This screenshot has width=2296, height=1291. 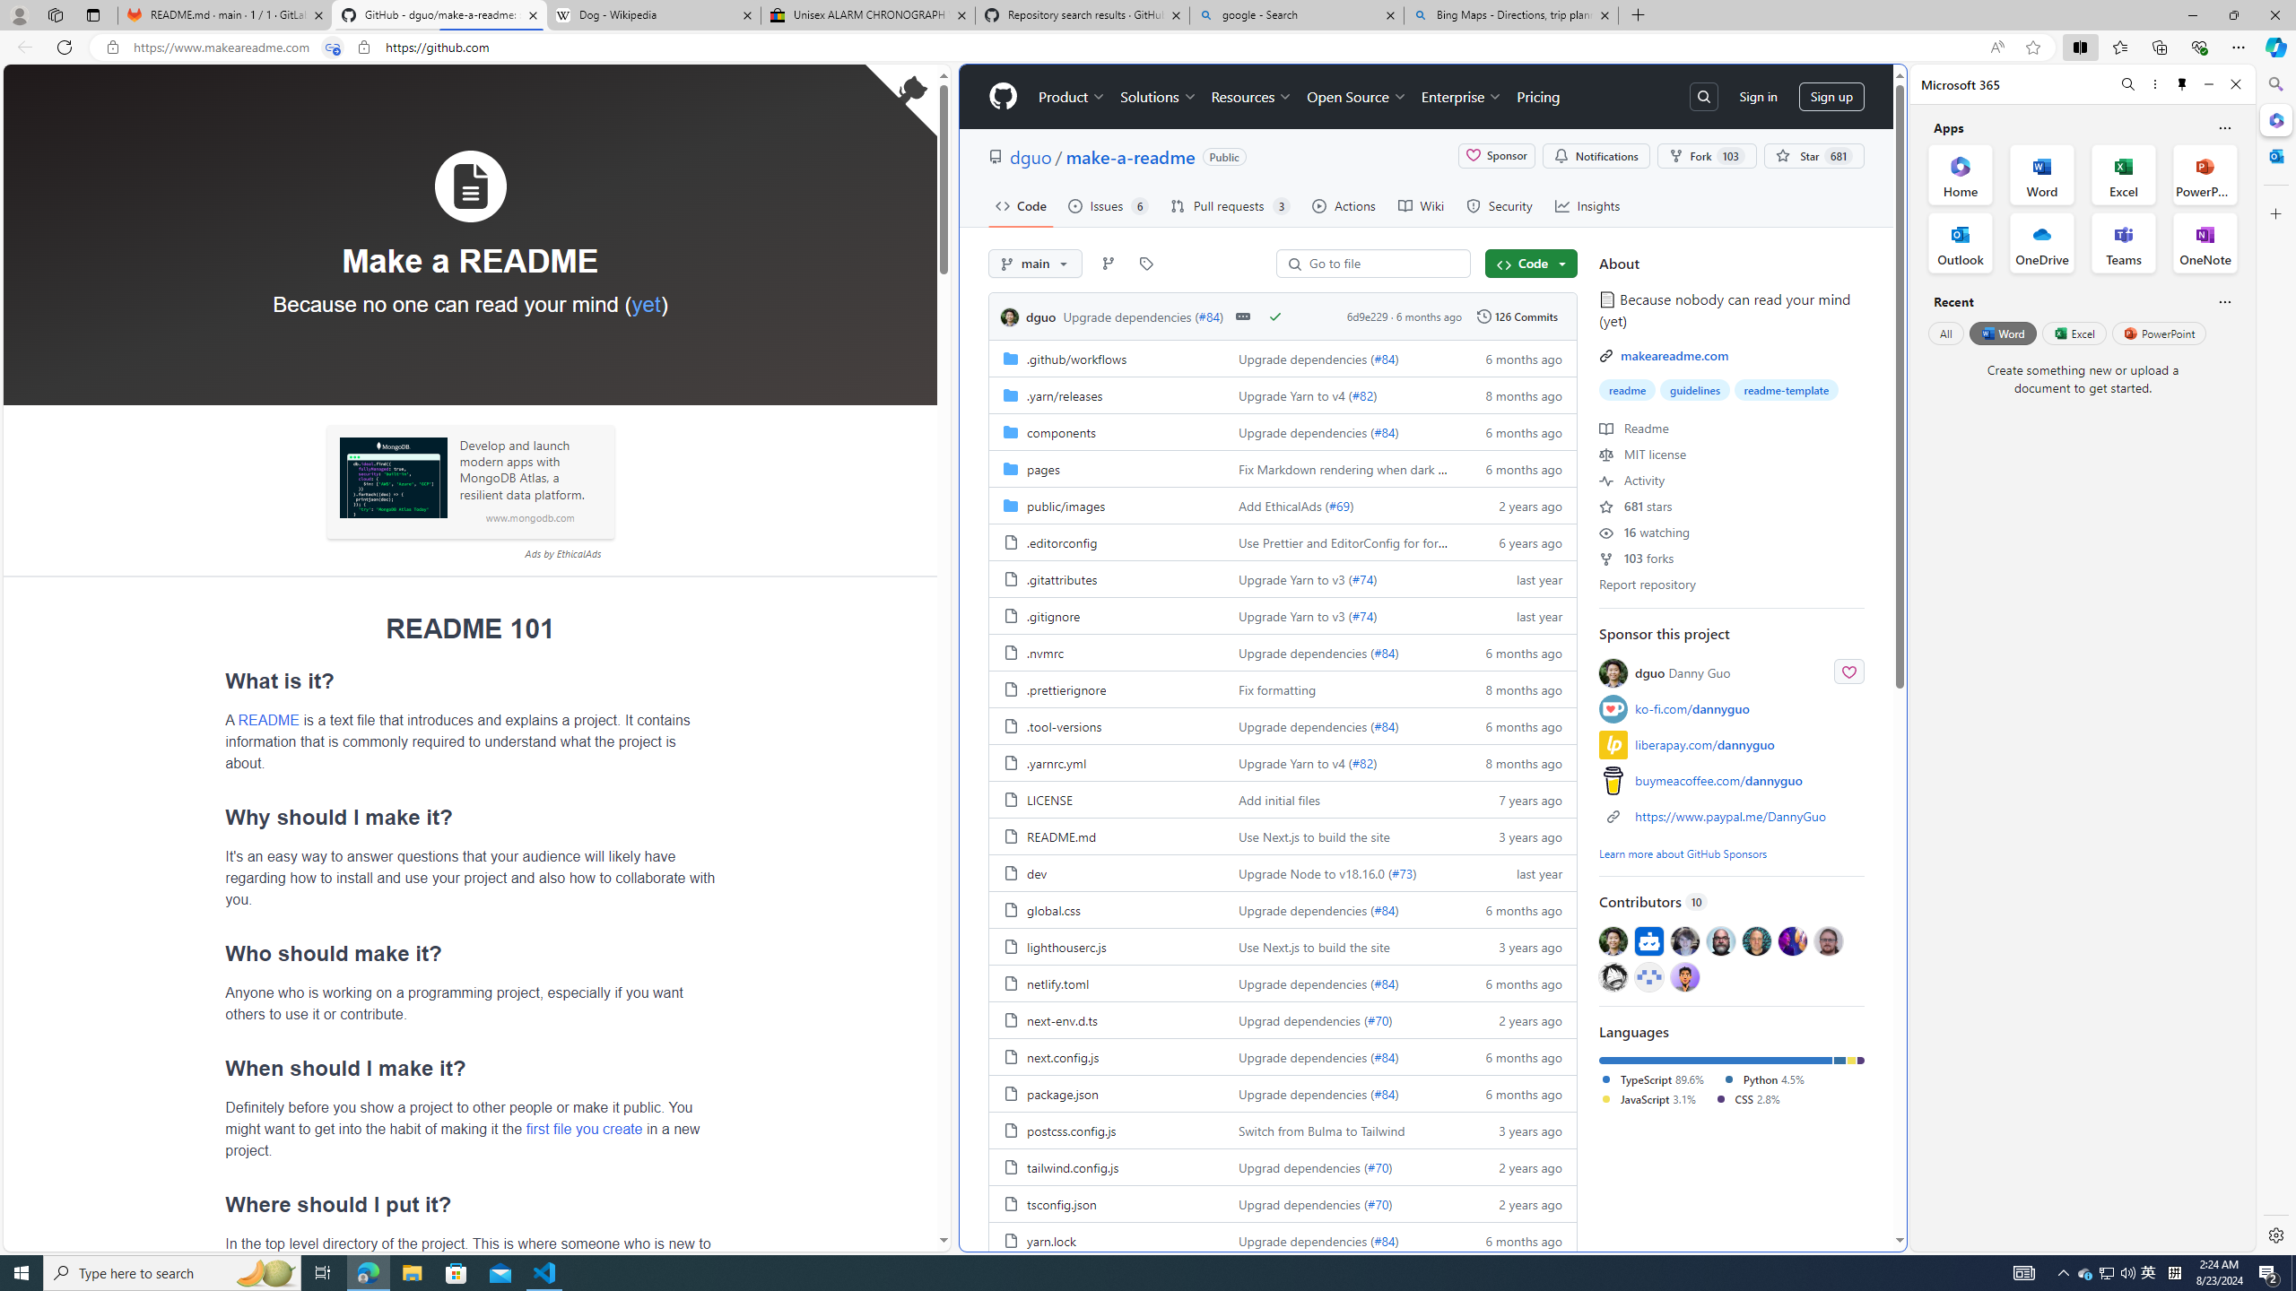 I want to click on ko-fi.com/dannyguo, so click(x=1692, y=708).